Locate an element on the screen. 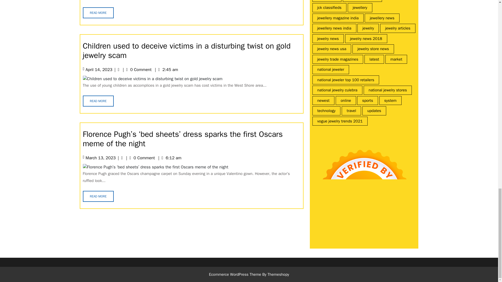 The width and height of the screenshot is (502, 282). READ MORE is located at coordinates (98, 13).